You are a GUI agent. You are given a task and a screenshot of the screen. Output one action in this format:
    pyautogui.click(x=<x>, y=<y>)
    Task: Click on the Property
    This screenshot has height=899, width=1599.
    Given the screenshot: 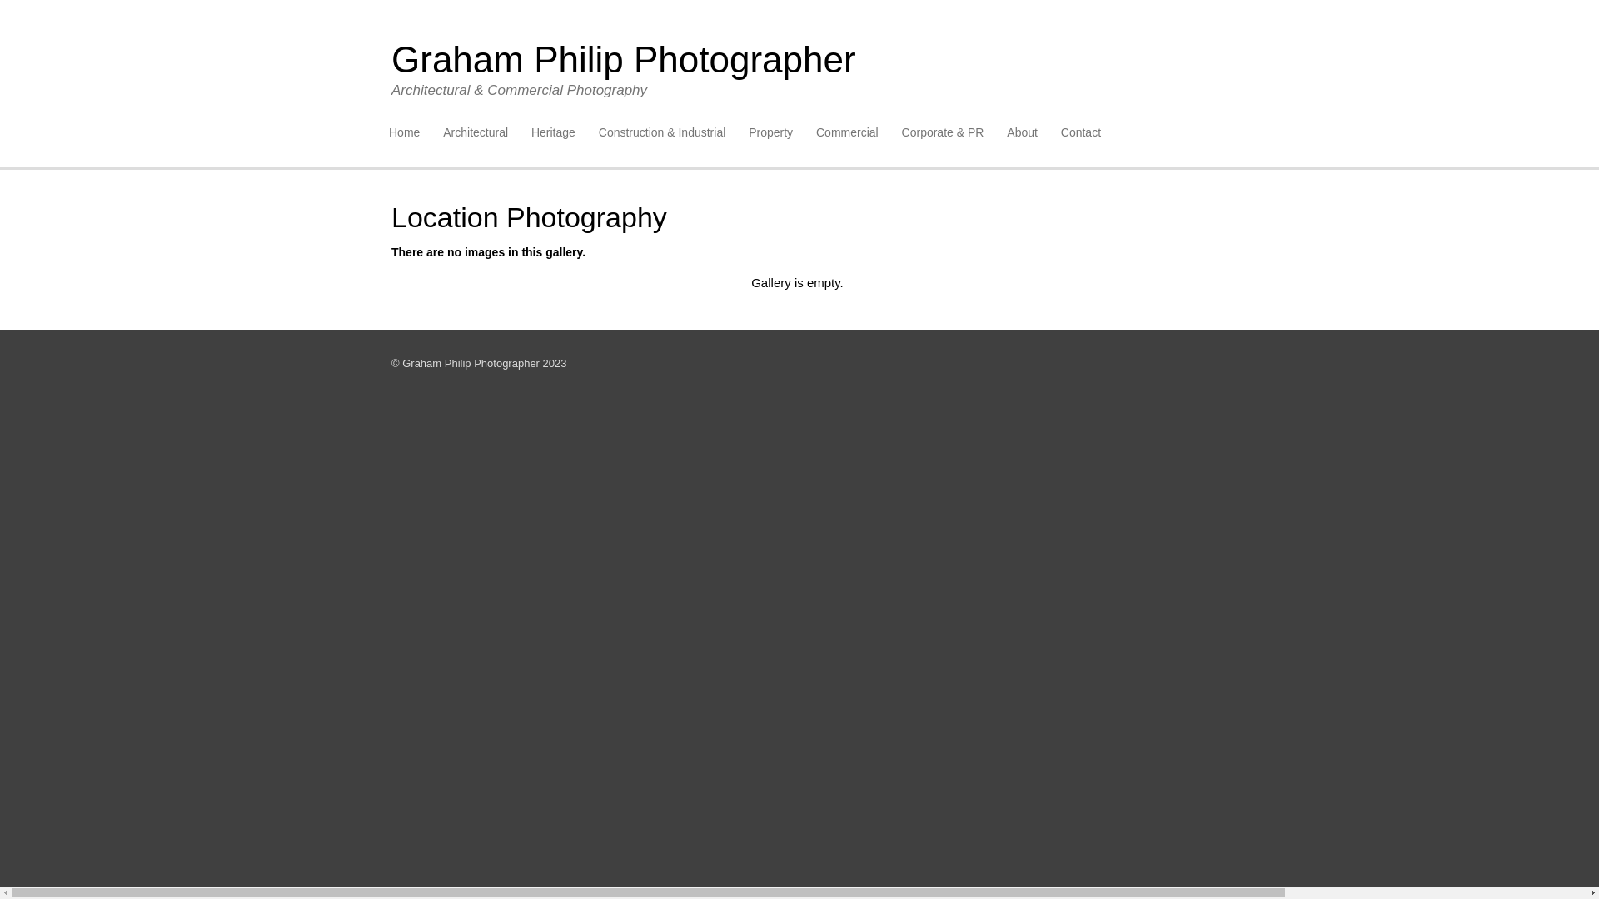 What is the action you would take?
    pyautogui.click(x=771, y=133)
    